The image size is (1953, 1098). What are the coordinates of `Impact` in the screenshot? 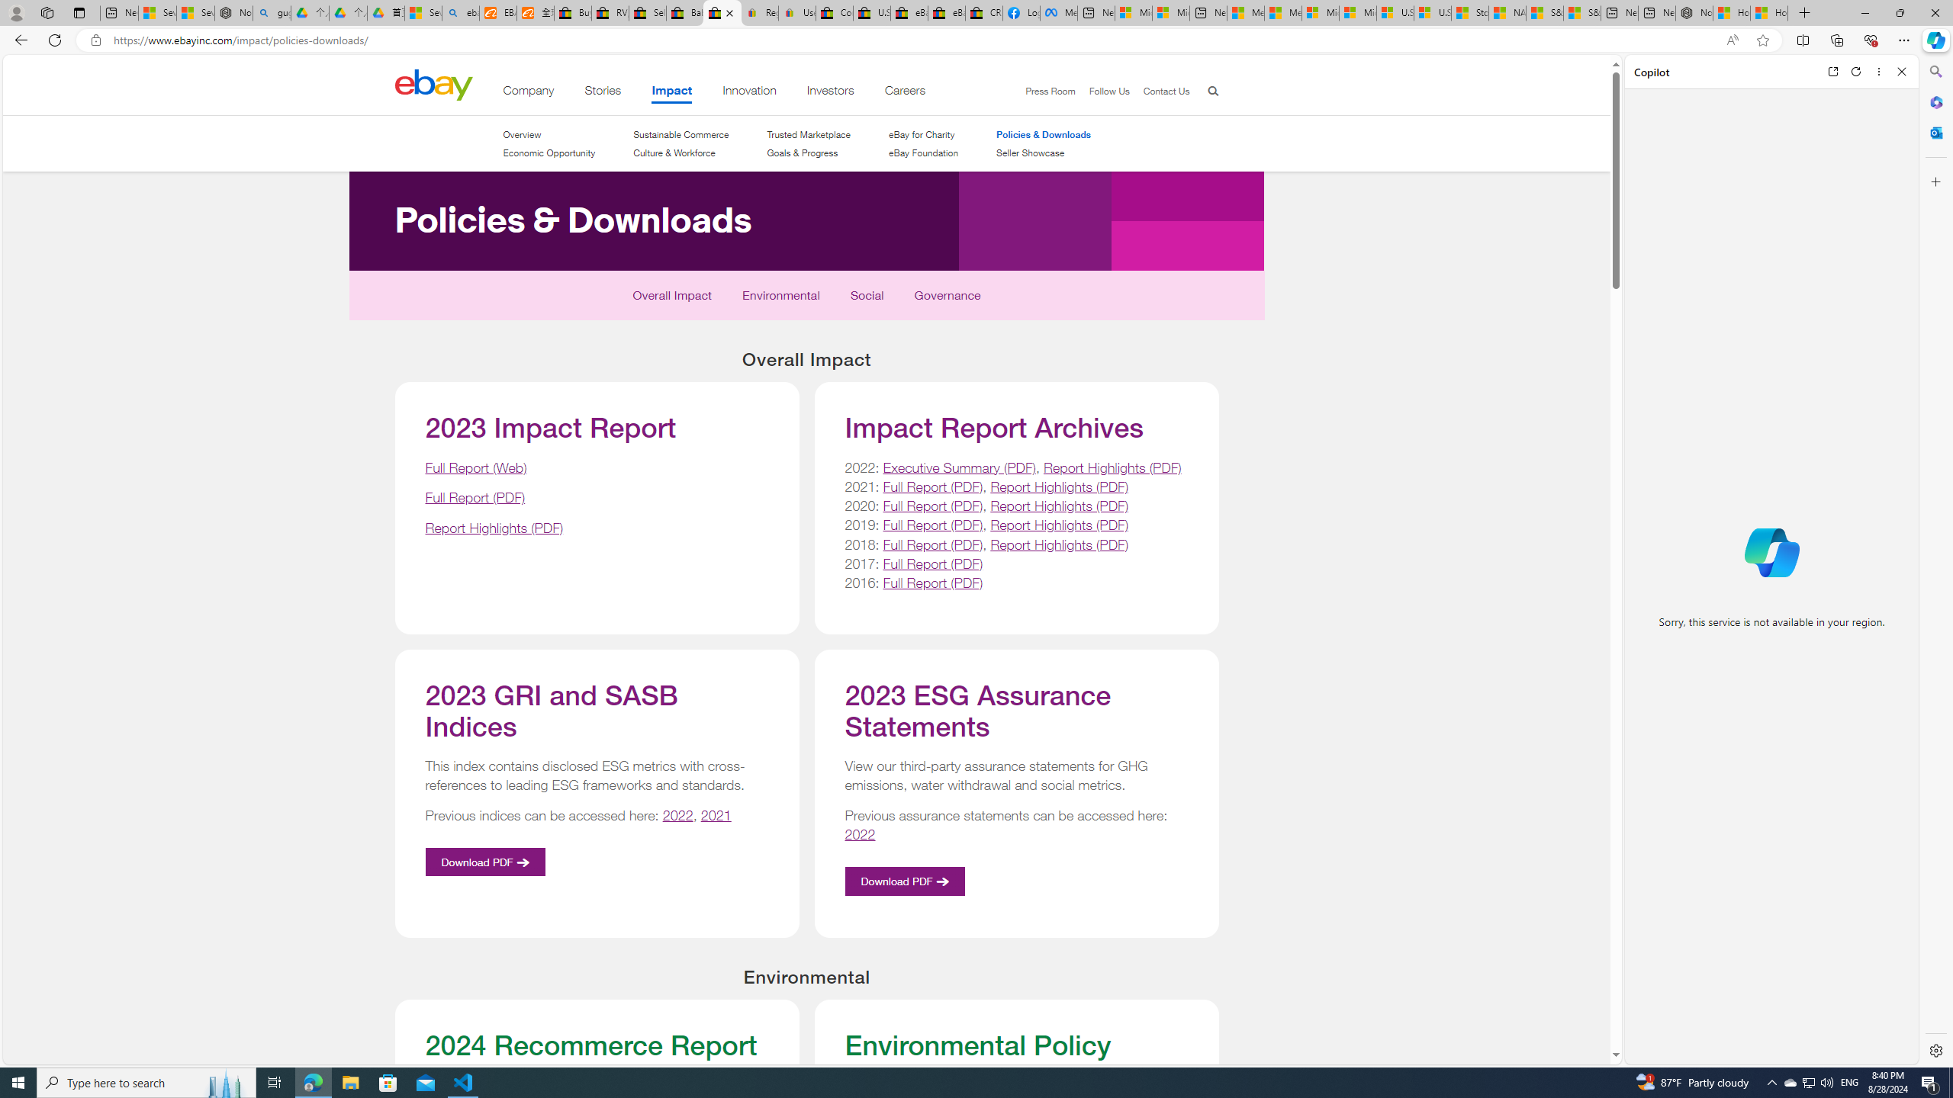 It's located at (673, 93).